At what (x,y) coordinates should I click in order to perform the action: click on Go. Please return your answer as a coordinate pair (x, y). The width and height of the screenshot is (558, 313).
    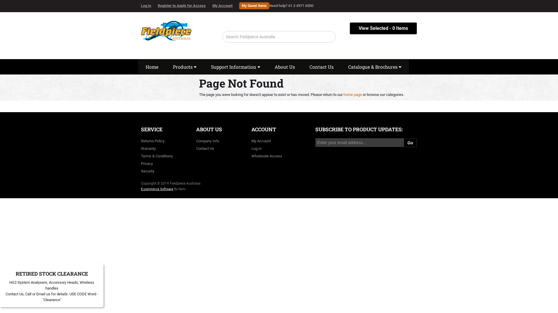
    Looking at the image, I should click on (410, 143).